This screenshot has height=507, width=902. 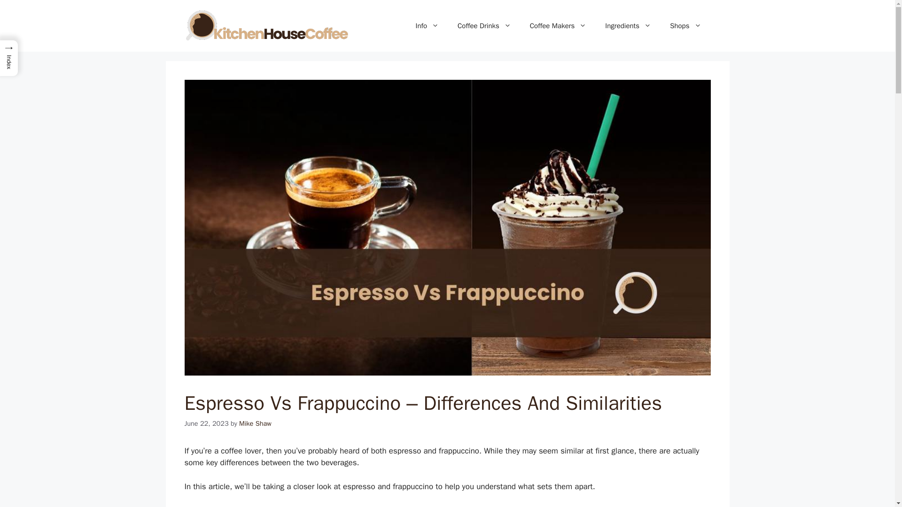 What do you see at coordinates (685, 25) in the screenshot?
I see `Shops` at bounding box center [685, 25].